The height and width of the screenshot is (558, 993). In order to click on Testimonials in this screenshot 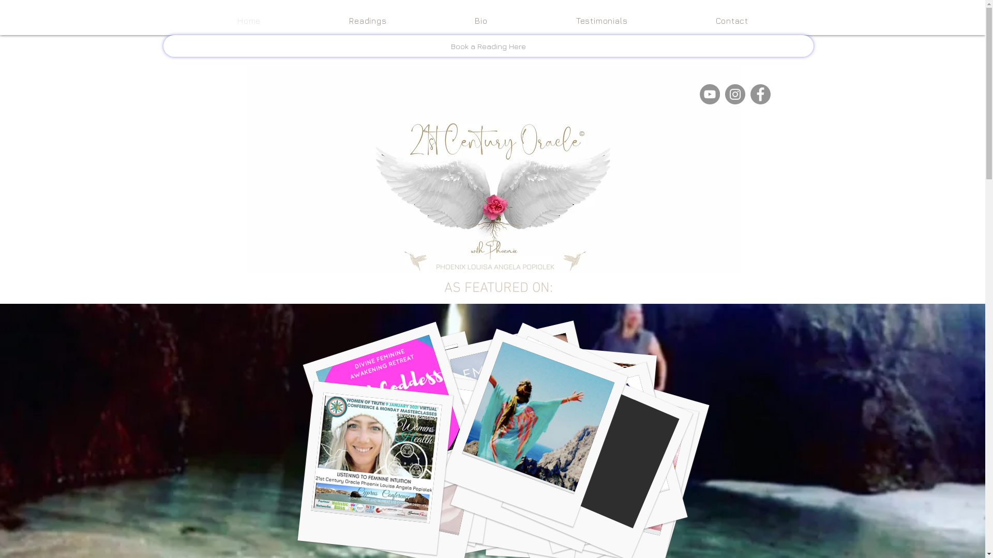, I will do `click(602, 21)`.